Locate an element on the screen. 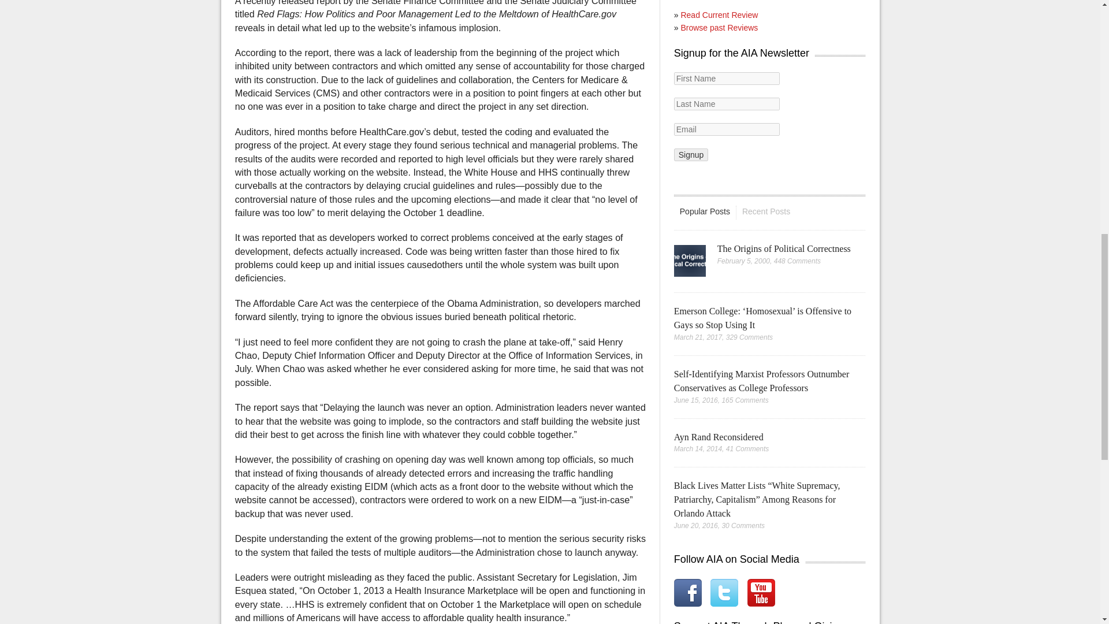 This screenshot has height=624, width=1109. Read Current Review is located at coordinates (719, 15).